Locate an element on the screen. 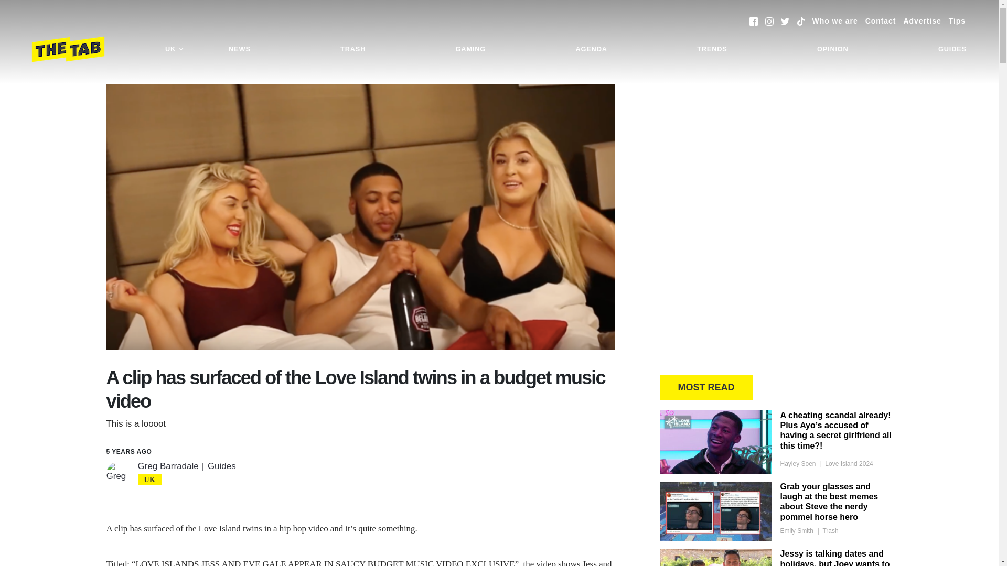 The width and height of the screenshot is (1007, 566). Who we are is located at coordinates (835, 21).